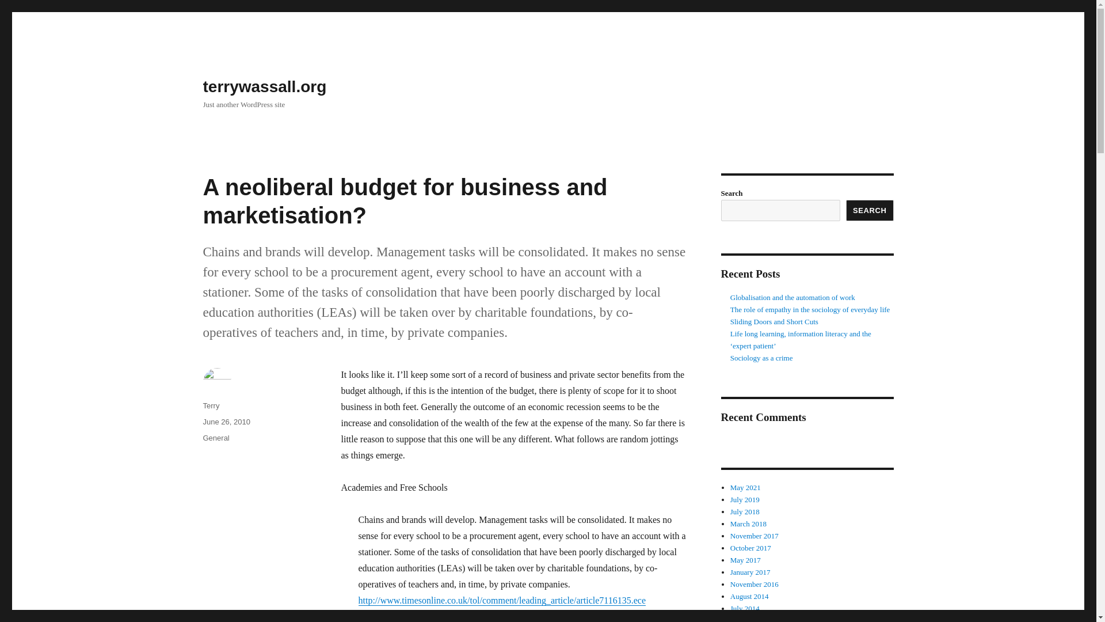 The width and height of the screenshot is (1105, 622). Describe the element at coordinates (264, 86) in the screenshot. I see `terrywassall.org` at that location.